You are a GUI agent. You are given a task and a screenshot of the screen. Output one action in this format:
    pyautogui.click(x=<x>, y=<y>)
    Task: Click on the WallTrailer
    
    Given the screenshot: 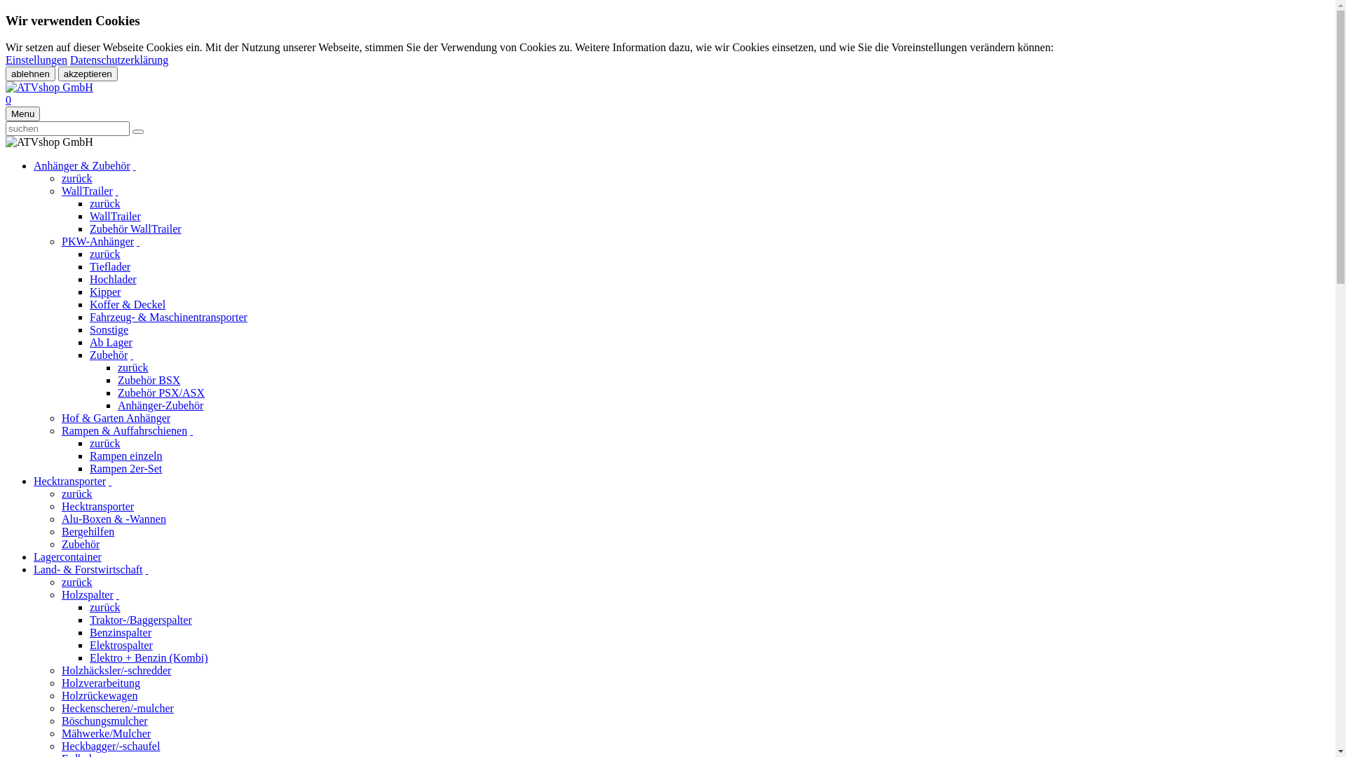 What is the action you would take?
    pyautogui.click(x=87, y=191)
    